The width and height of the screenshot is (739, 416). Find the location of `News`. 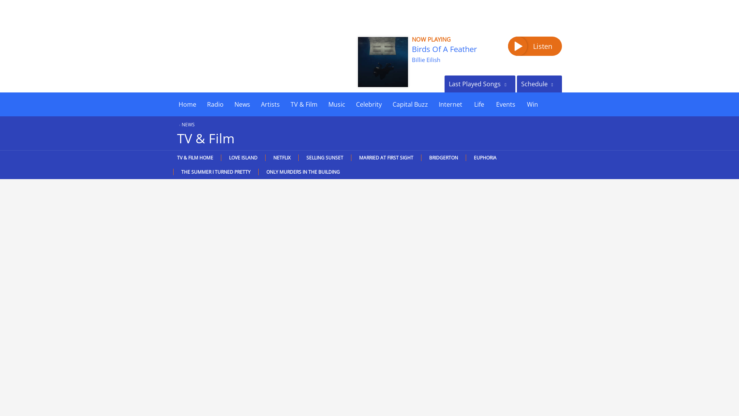

News is located at coordinates (242, 104).